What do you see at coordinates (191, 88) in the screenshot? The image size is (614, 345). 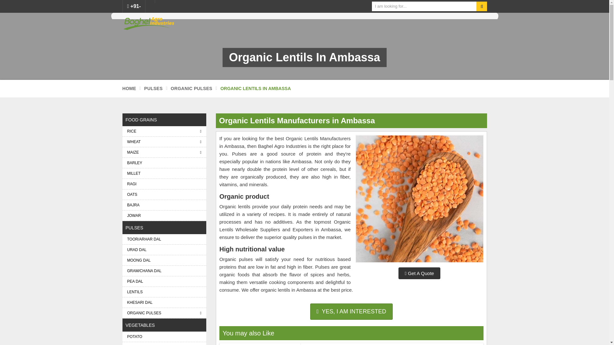 I see `ORGANIC PULSES` at bounding box center [191, 88].